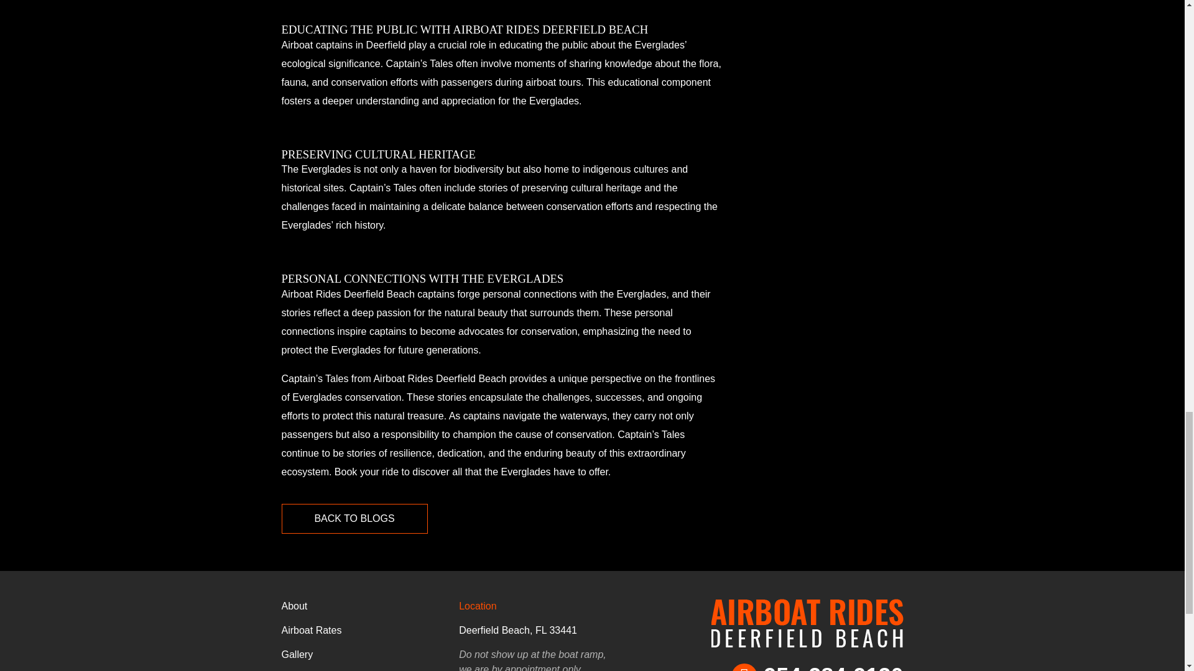 The image size is (1194, 671). What do you see at coordinates (366, 471) in the screenshot?
I see `Book your ride` at bounding box center [366, 471].